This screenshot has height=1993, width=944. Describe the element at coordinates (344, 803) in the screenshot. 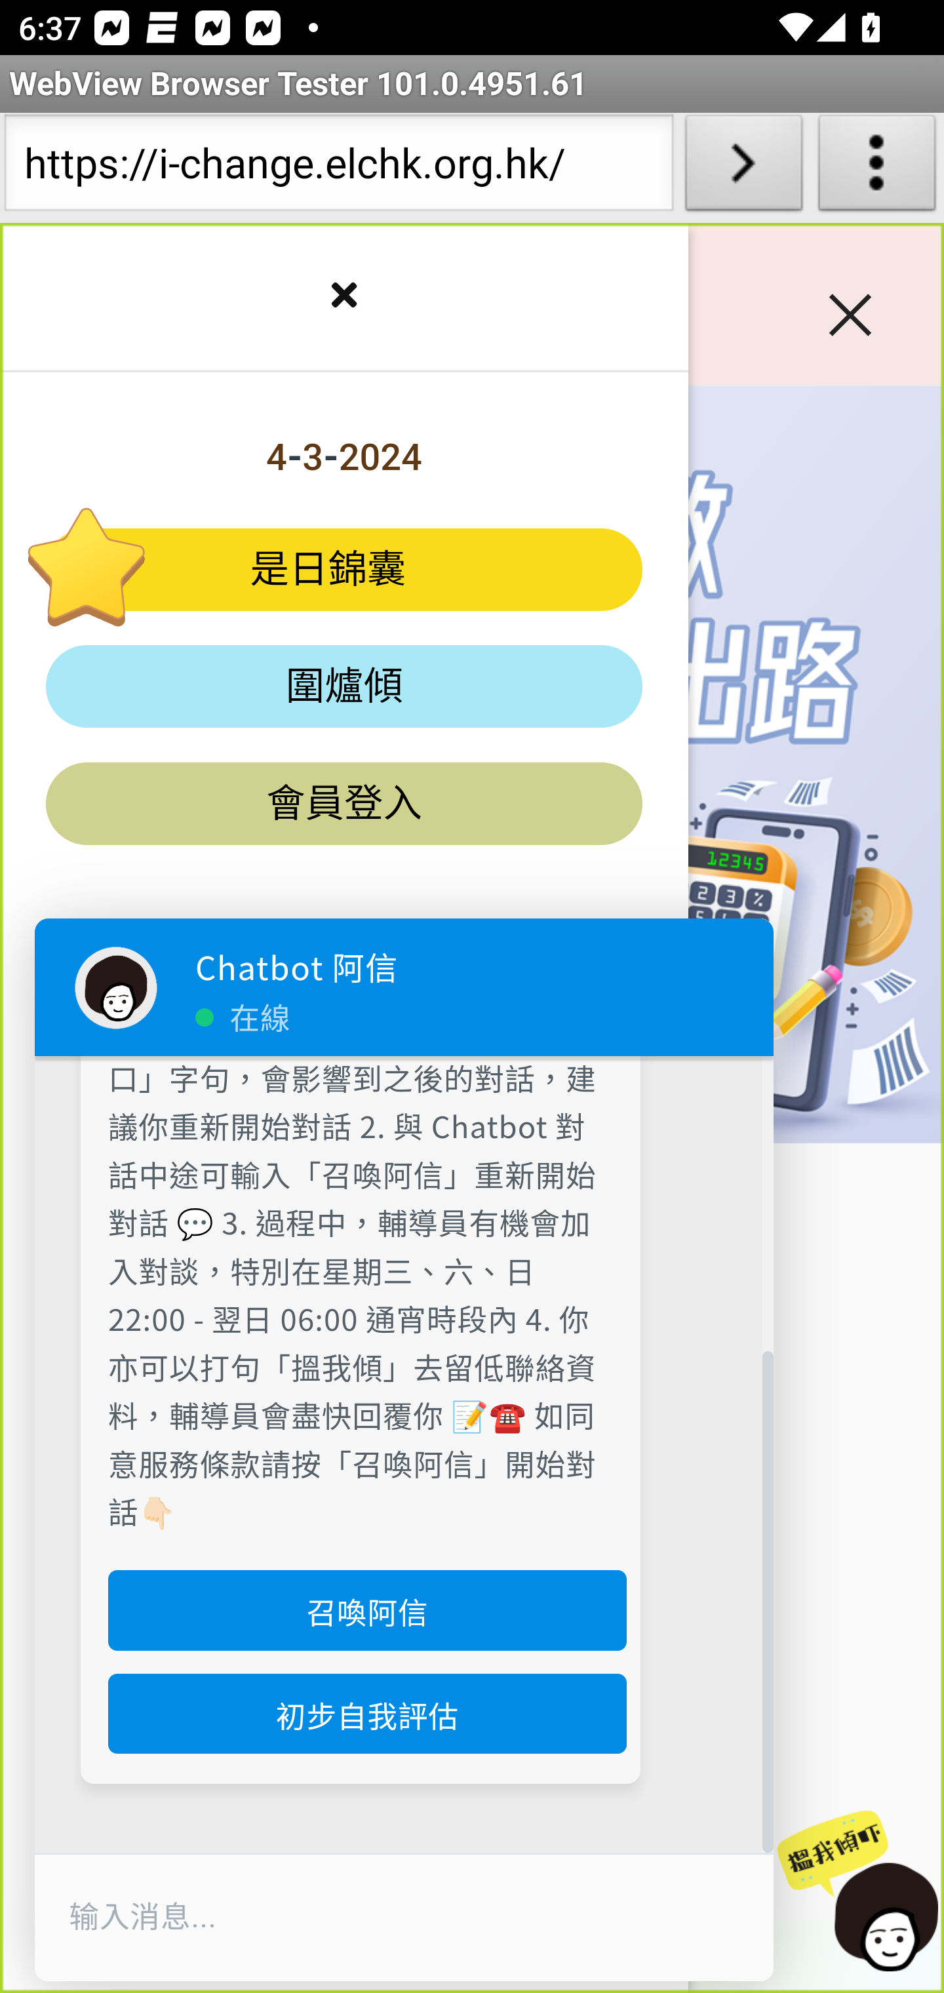

I see `會員登入` at that location.